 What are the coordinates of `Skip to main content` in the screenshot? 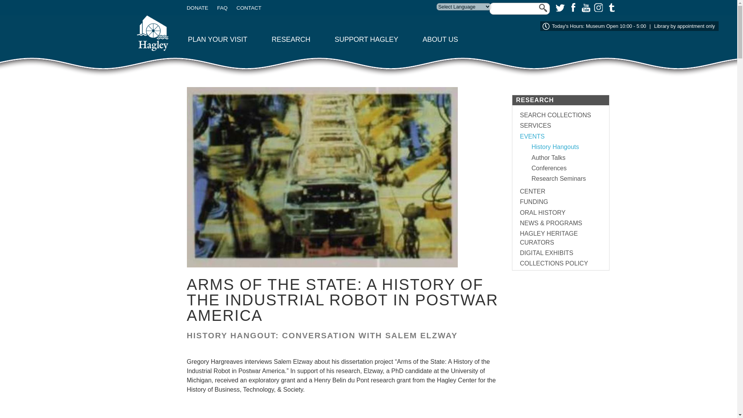 It's located at (17, 0).